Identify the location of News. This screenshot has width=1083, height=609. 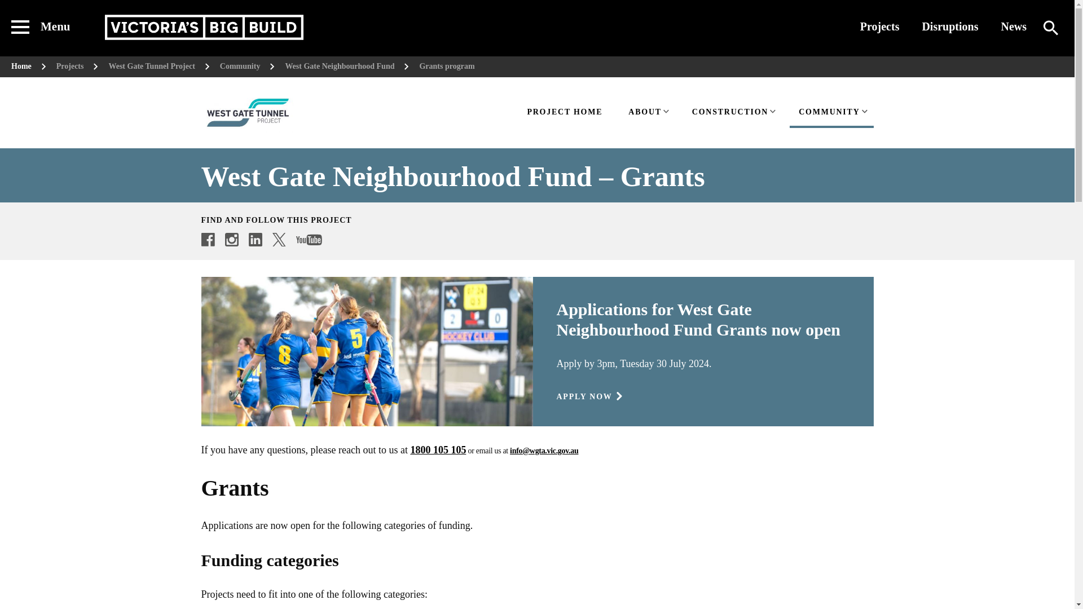
(1013, 27).